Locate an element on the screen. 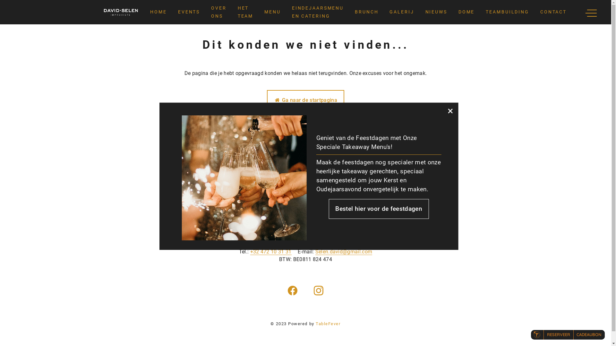 Image resolution: width=616 pixels, height=346 pixels. Ga naar de startpagina is located at coordinates (305, 100).